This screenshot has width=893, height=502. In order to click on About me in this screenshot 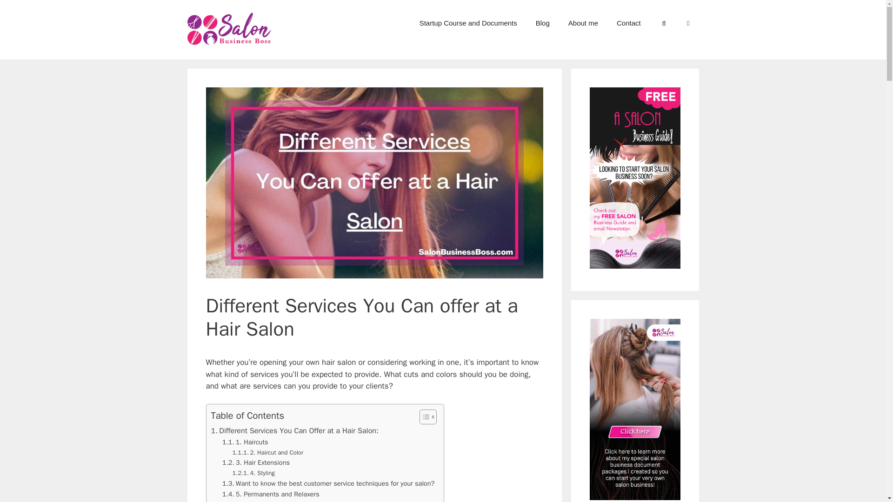, I will do `click(583, 23)`.